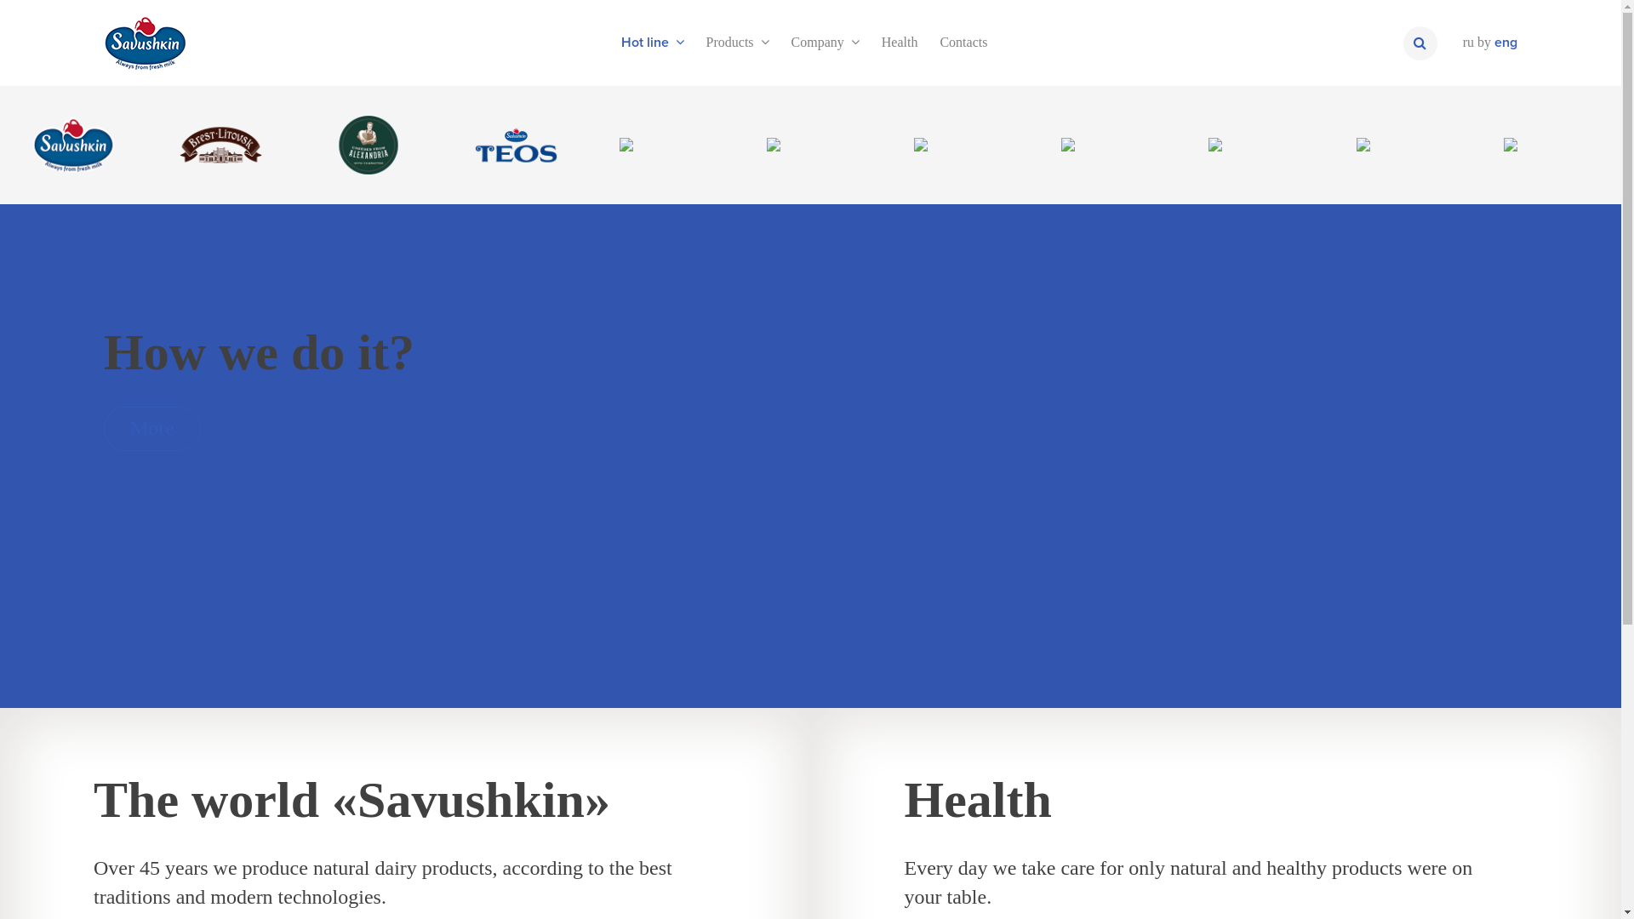 This screenshot has height=919, width=1634. I want to click on Savushkin_logo_eng.png, so click(146, 43).